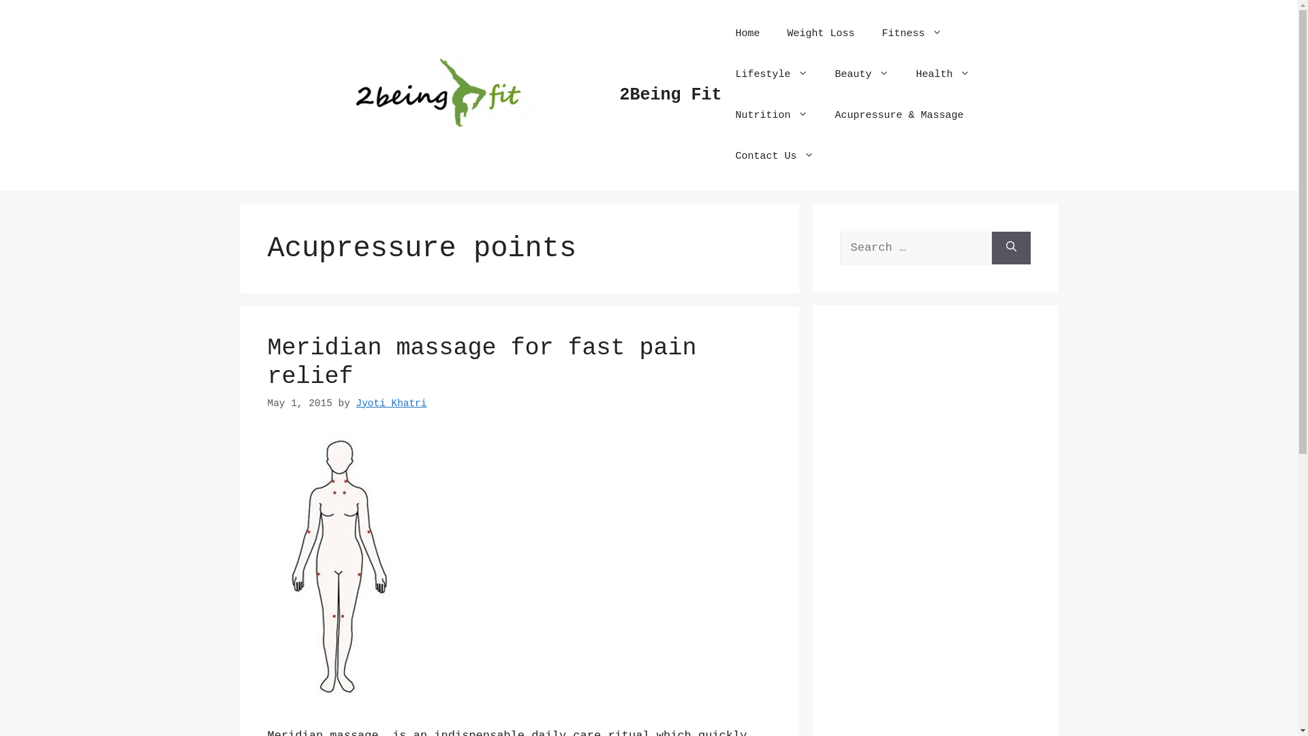  I want to click on Lifestyle, so click(772, 75).